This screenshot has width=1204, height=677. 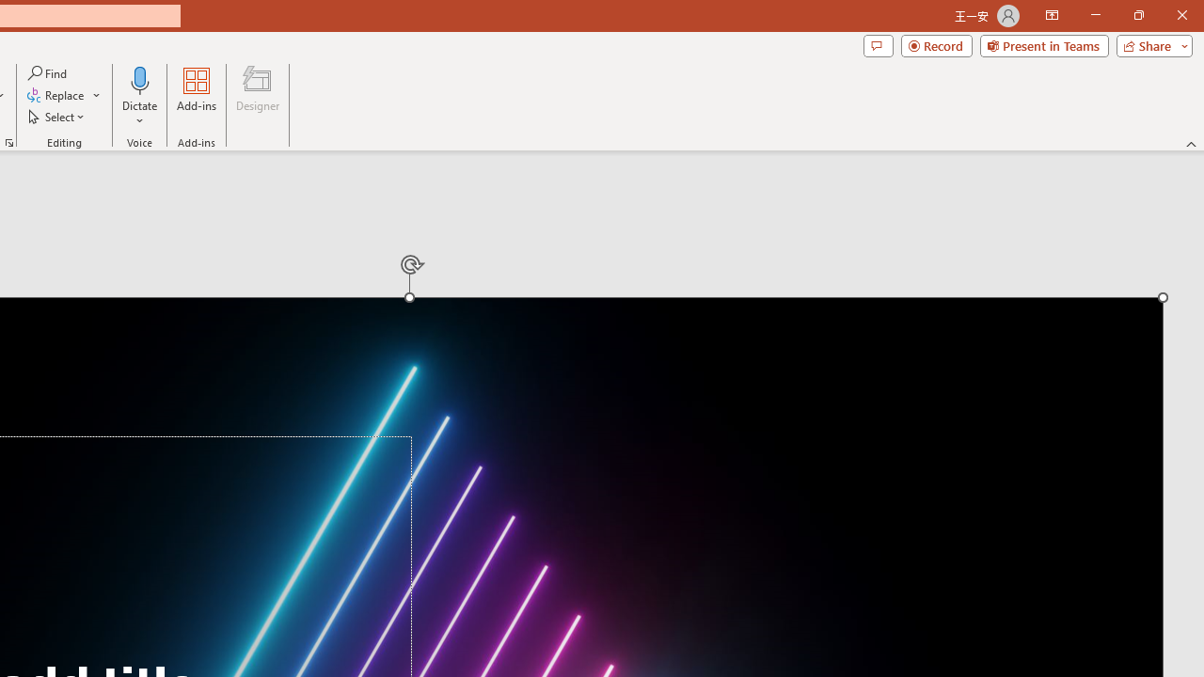 I want to click on Find..., so click(x=49, y=73).